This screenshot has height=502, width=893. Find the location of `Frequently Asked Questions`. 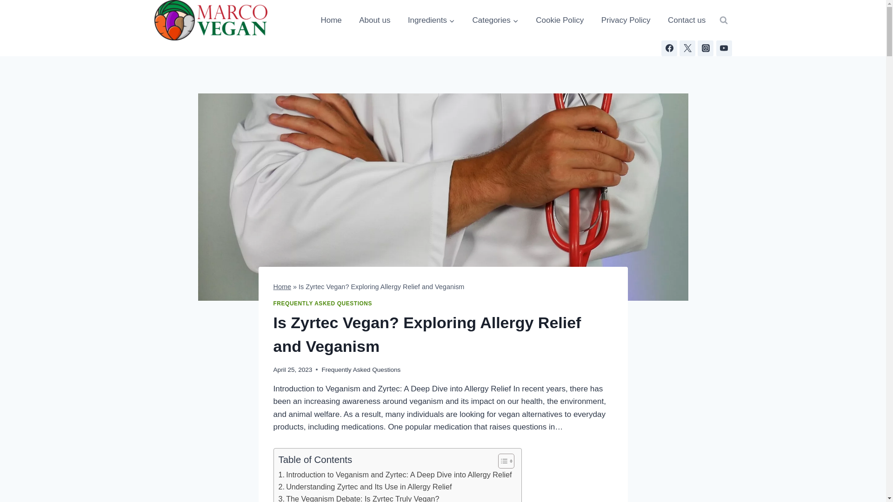

Frequently Asked Questions is located at coordinates (361, 370).